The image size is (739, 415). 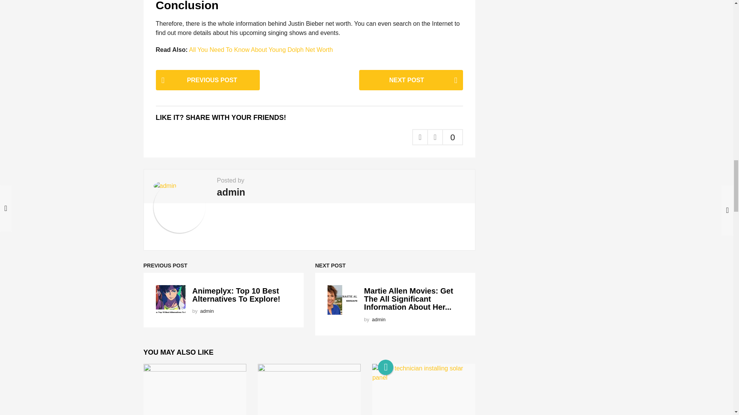 I want to click on NEXT POST, so click(x=411, y=80).